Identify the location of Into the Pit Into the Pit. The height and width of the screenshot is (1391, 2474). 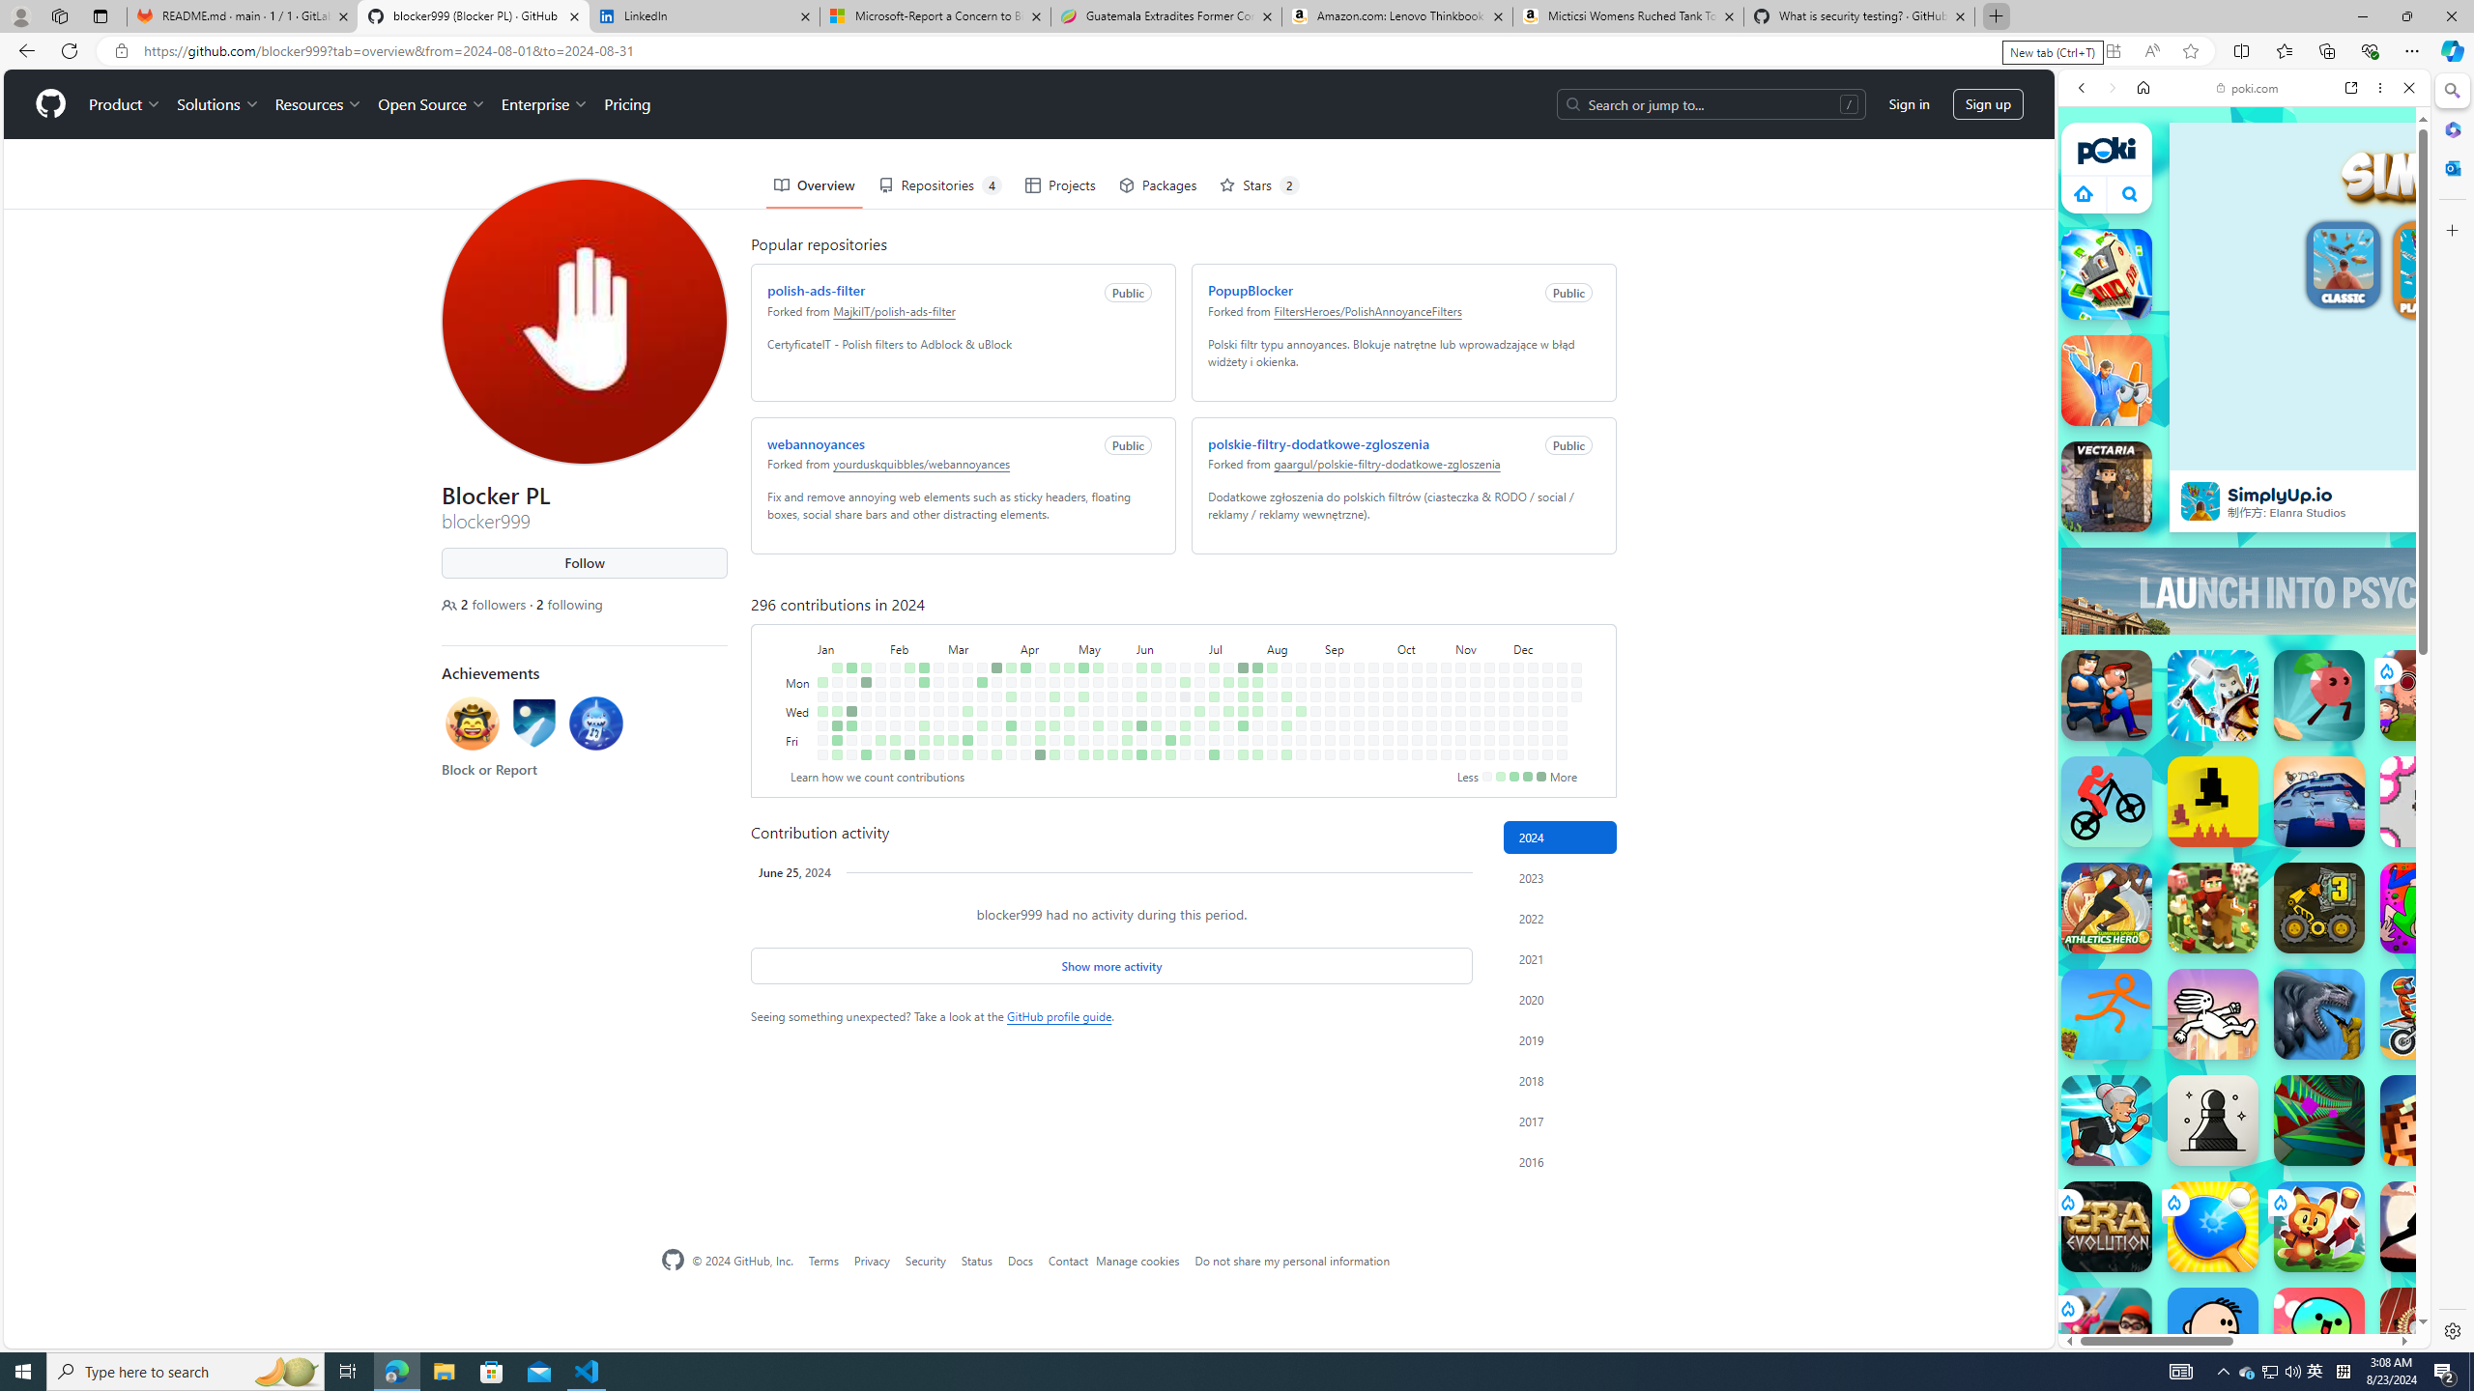
(2426, 802).